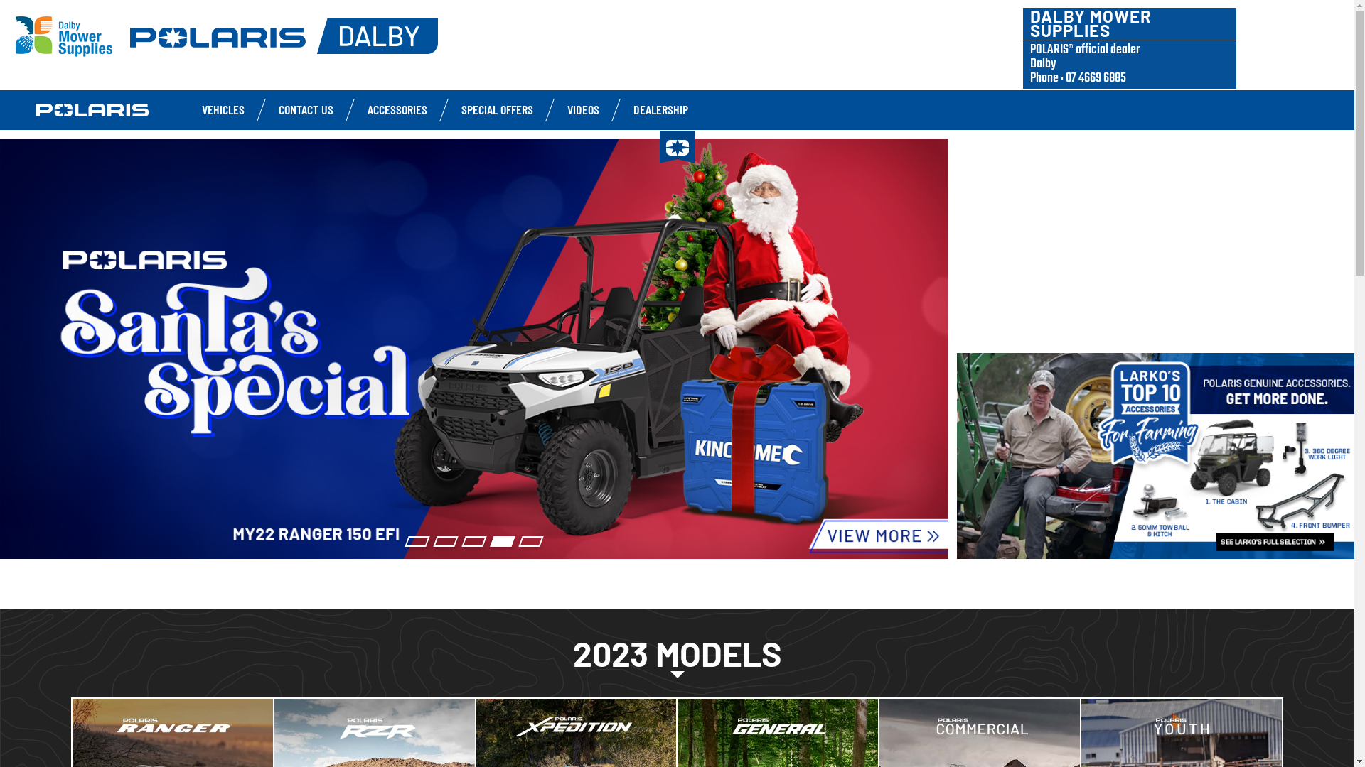 This screenshot has width=1365, height=767. Describe the element at coordinates (583, 109) in the screenshot. I see `VIDEOS` at that location.